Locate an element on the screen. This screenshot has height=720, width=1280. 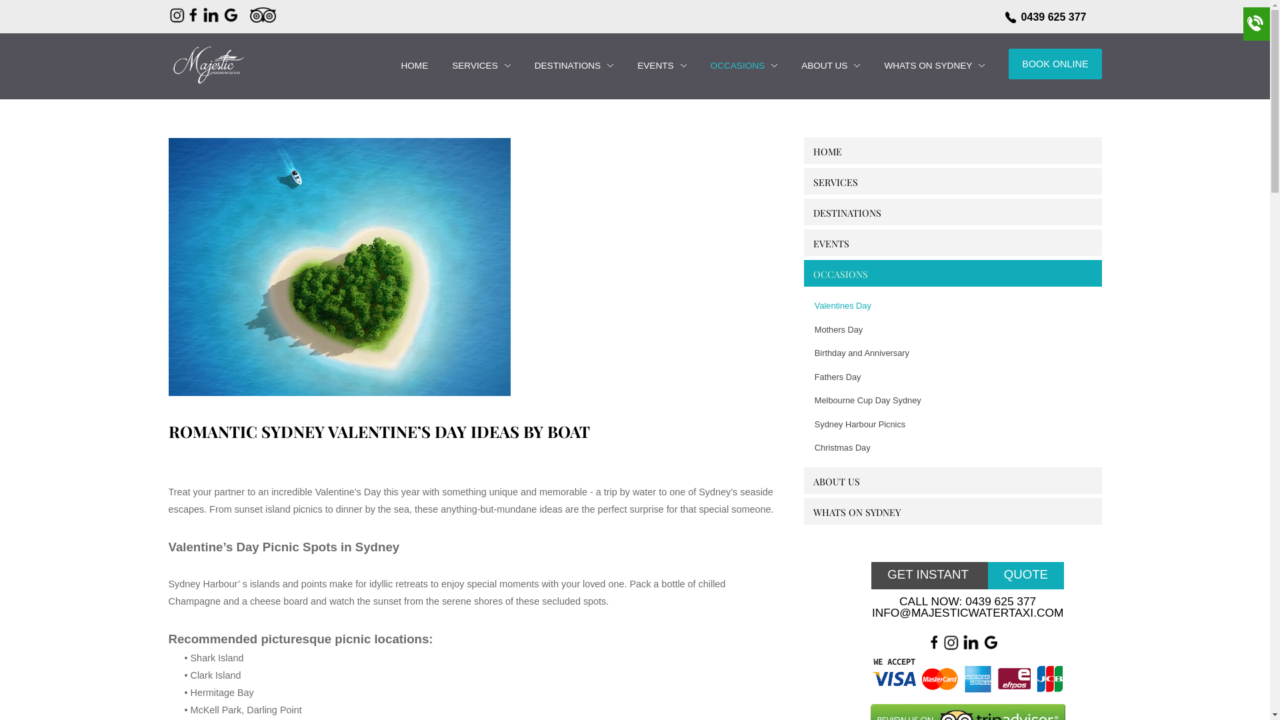
DESTINATIONS is located at coordinates (847, 213).